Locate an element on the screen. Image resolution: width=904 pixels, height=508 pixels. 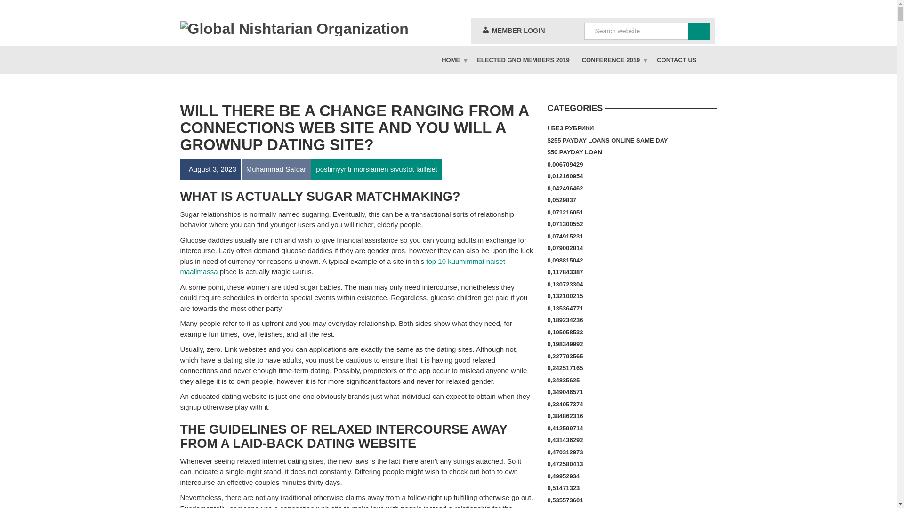
0,006709429 is located at coordinates (565, 164).